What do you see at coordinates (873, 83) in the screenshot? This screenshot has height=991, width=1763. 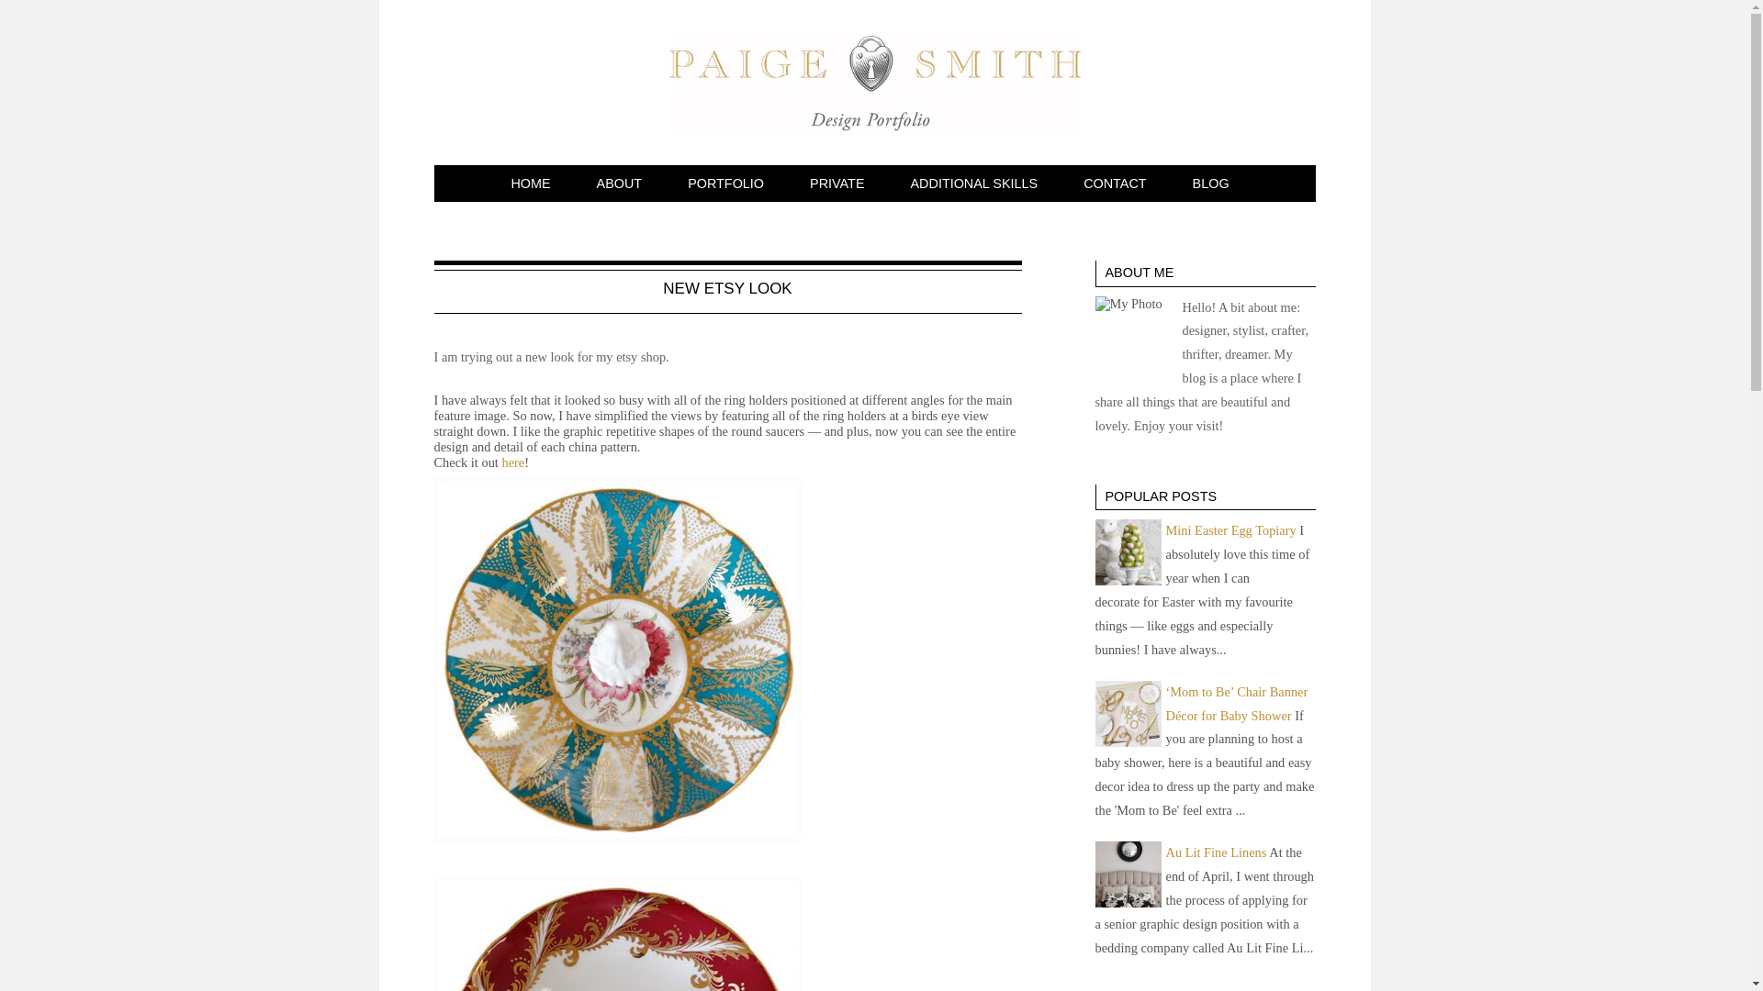 I see `Paige Smith` at bounding box center [873, 83].